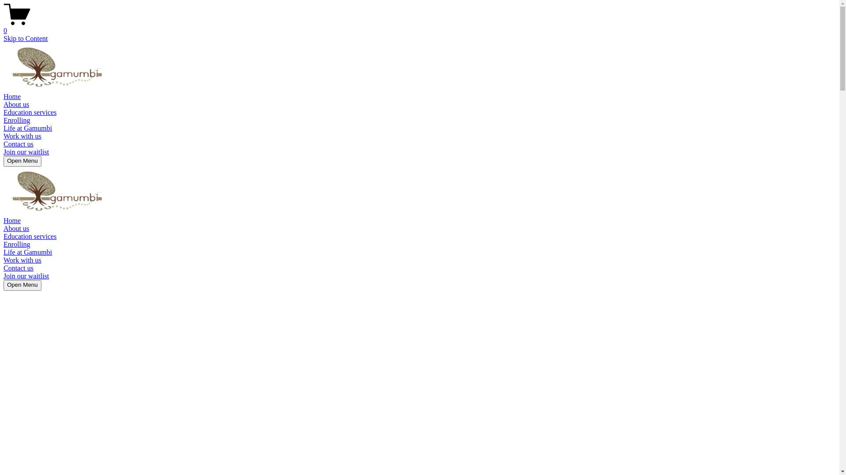  What do you see at coordinates (16, 105) in the screenshot?
I see `About us` at bounding box center [16, 105].